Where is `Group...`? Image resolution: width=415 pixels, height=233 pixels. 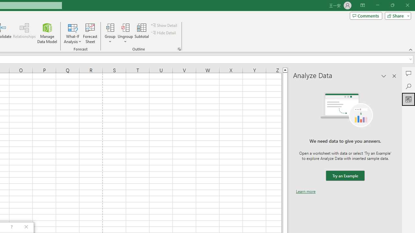 Group... is located at coordinates (110, 33).